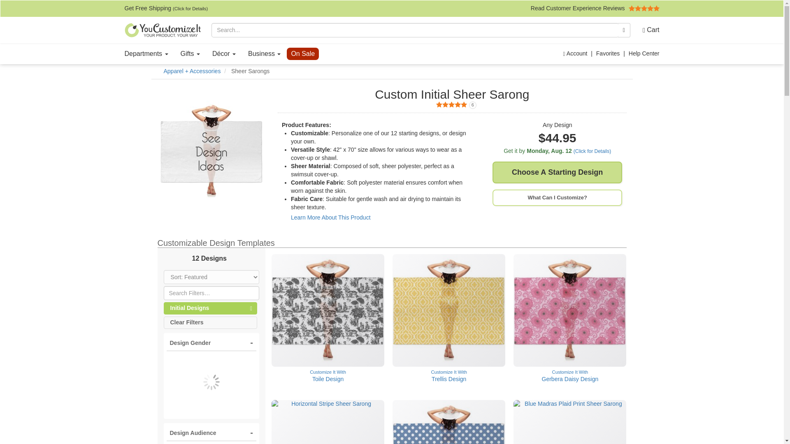 The height and width of the screenshot is (444, 790). What do you see at coordinates (190, 54) in the screenshot?
I see `Read Customer Experience Reviews` at bounding box center [190, 54].